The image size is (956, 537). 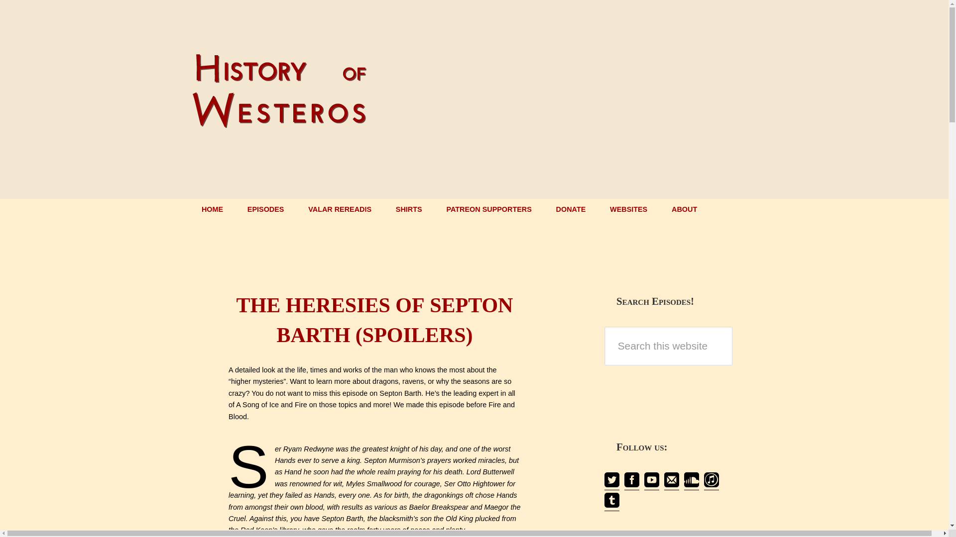 I want to click on SHIRTS, so click(x=408, y=210).